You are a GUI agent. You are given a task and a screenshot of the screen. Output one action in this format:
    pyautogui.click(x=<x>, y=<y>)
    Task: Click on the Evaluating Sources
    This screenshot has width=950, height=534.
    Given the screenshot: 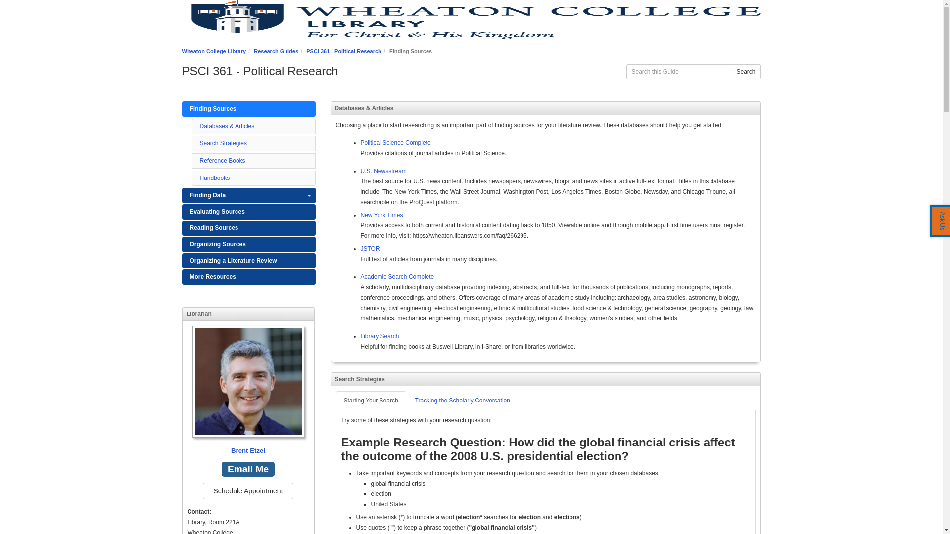 What is the action you would take?
    pyautogui.click(x=248, y=212)
    